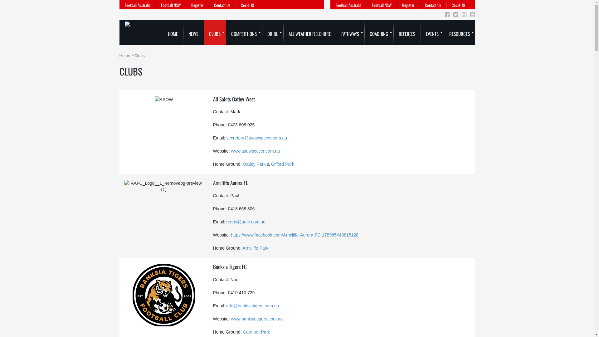 Image resolution: width=599 pixels, height=337 pixels. Describe the element at coordinates (253, 306) in the screenshot. I see `info@banksiatigers.com.au` at that location.